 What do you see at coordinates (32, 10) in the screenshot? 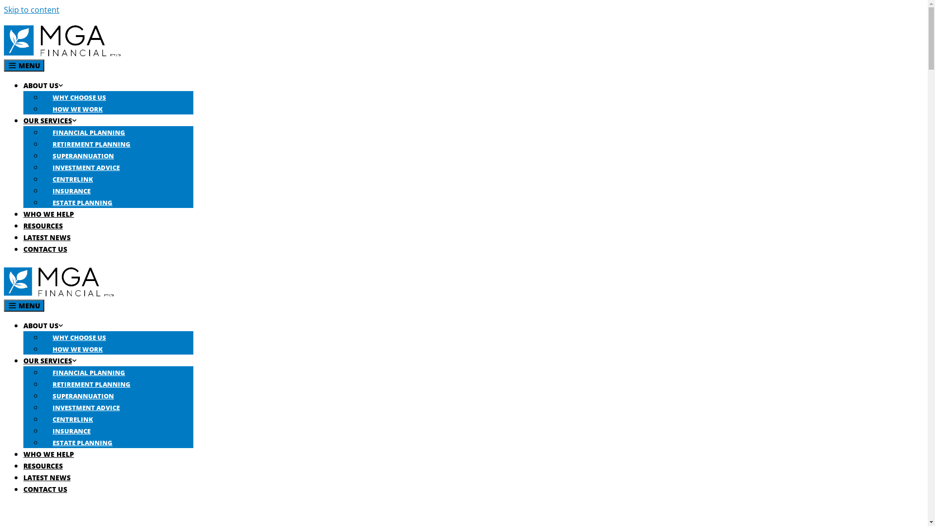
I see `Skip to content` at bounding box center [32, 10].